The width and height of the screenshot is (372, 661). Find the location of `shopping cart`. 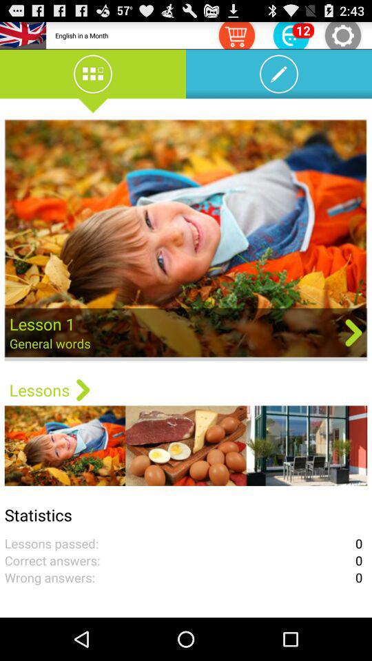

shopping cart is located at coordinates (236, 34).